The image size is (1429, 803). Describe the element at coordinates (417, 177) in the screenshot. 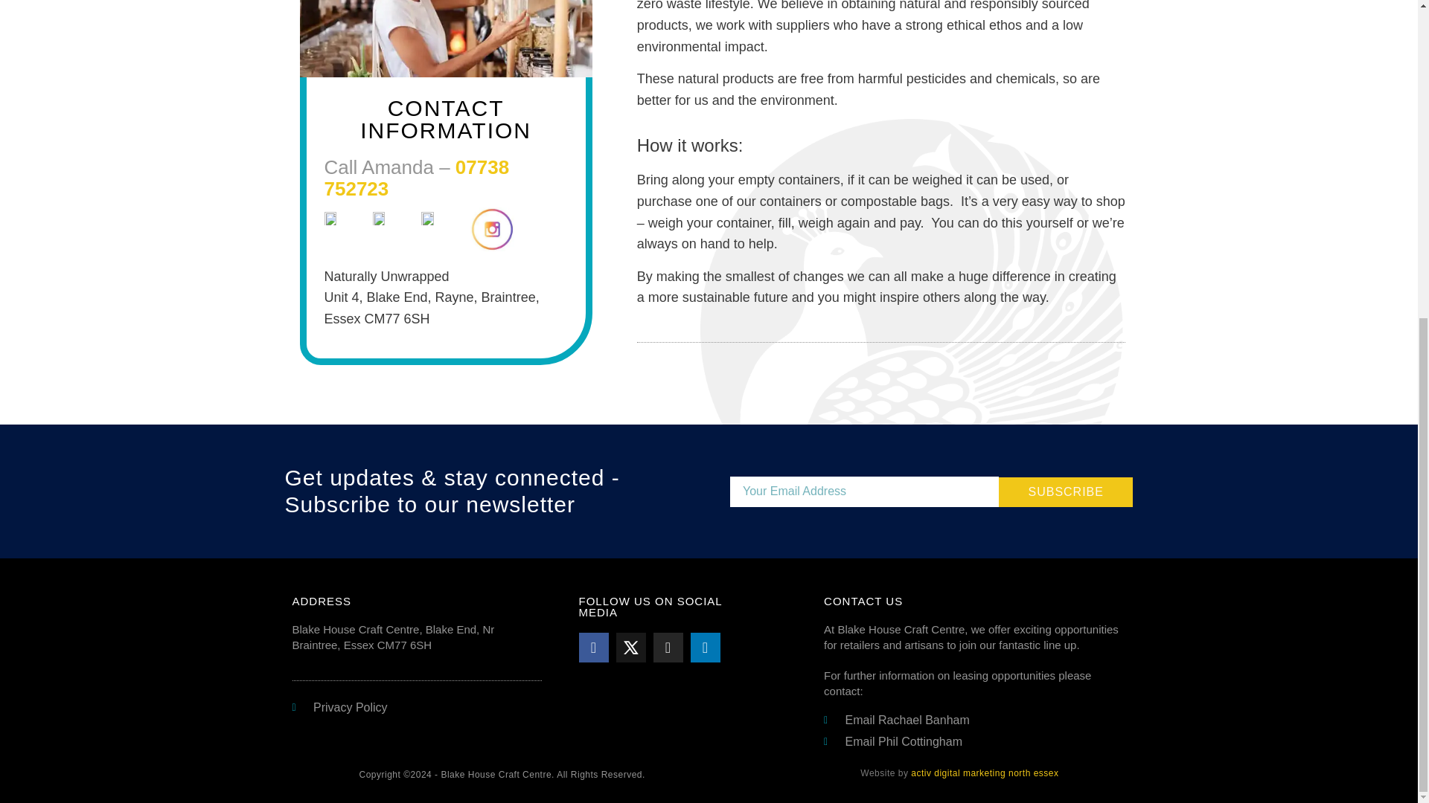

I see `07738 752723` at that location.